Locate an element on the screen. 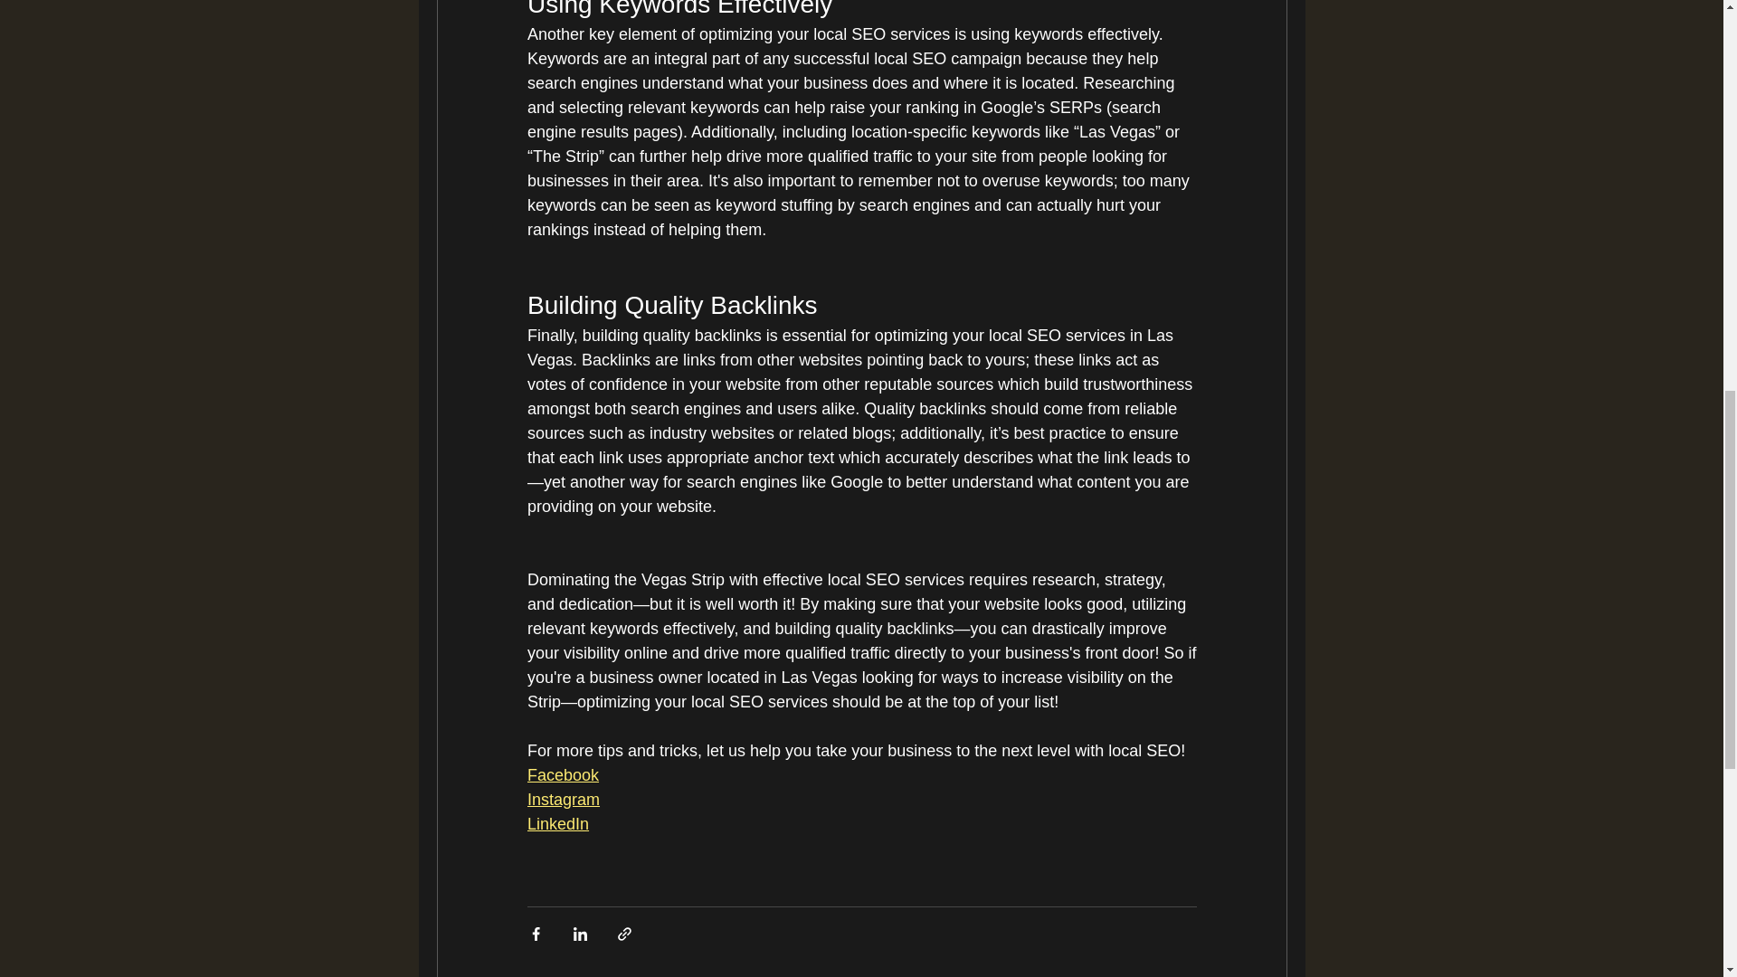 The width and height of the screenshot is (1737, 977). Facebook is located at coordinates (561, 774).